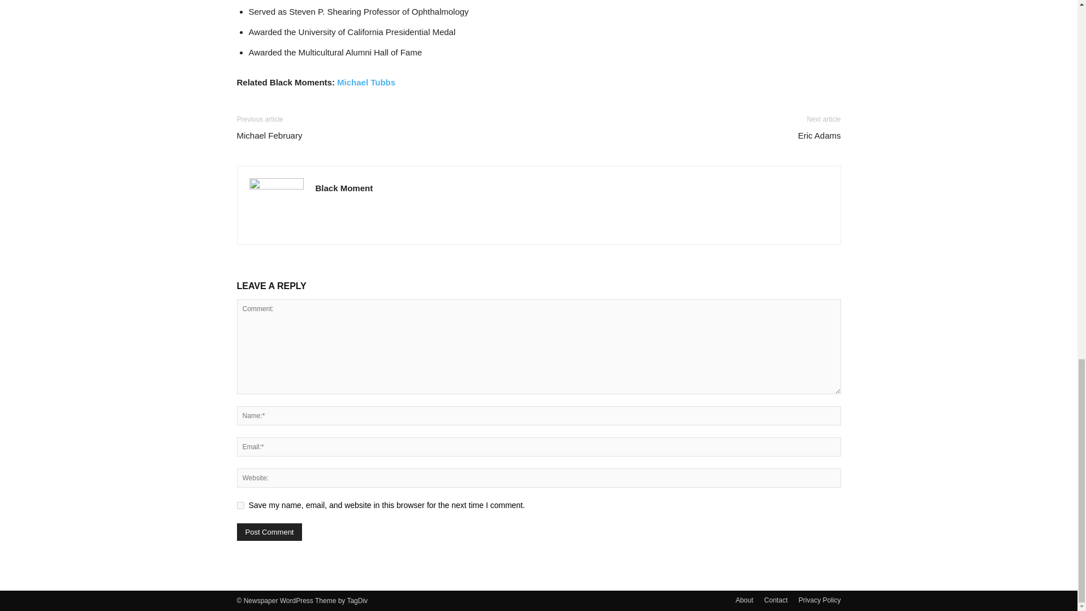  What do you see at coordinates (819, 600) in the screenshot?
I see `Privacy Policy` at bounding box center [819, 600].